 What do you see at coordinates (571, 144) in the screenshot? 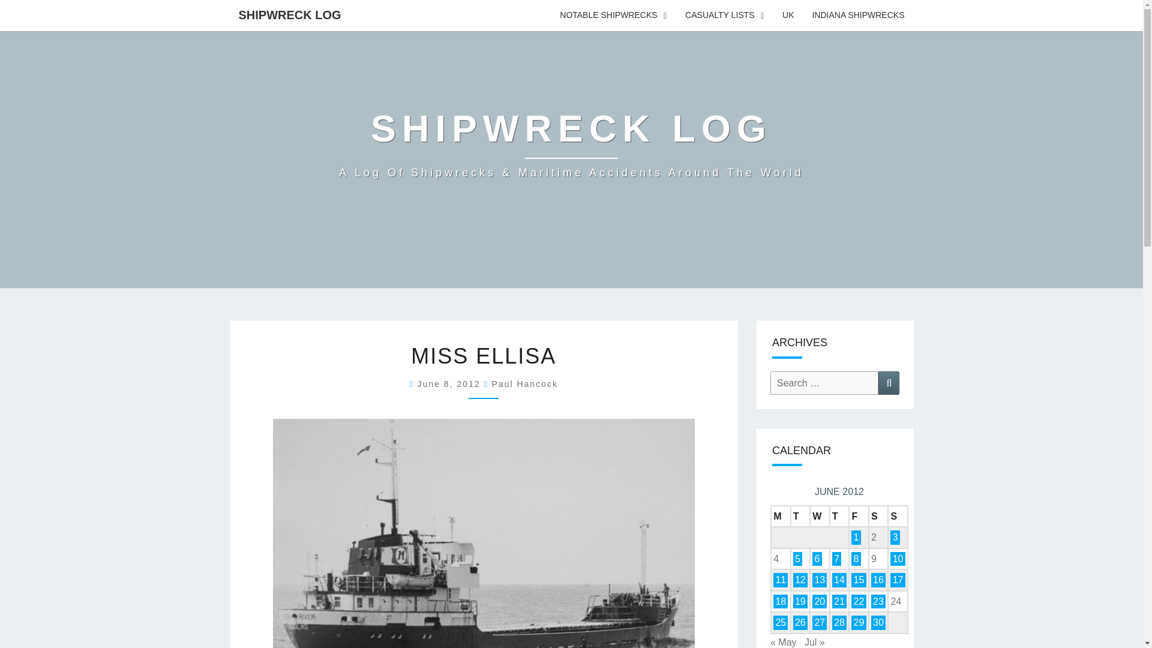
I see `Shipwreck Log` at bounding box center [571, 144].